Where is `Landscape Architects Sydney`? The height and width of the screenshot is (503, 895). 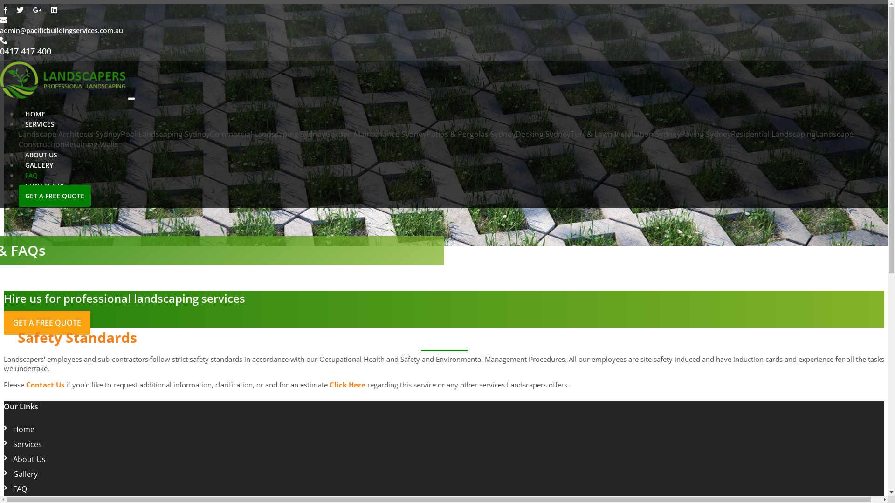
Landscape Architects Sydney is located at coordinates (70, 134).